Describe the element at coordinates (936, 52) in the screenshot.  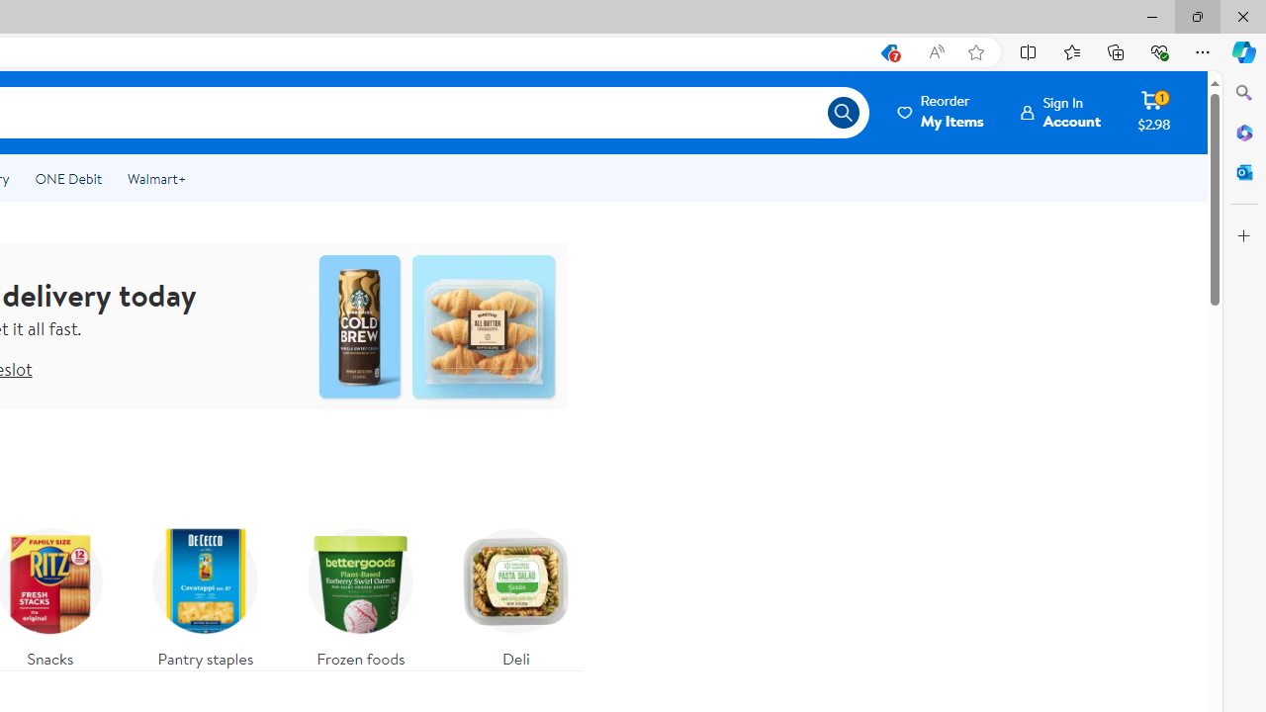
I see `Read aloud this page (Ctrl+Shift+U)` at that location.